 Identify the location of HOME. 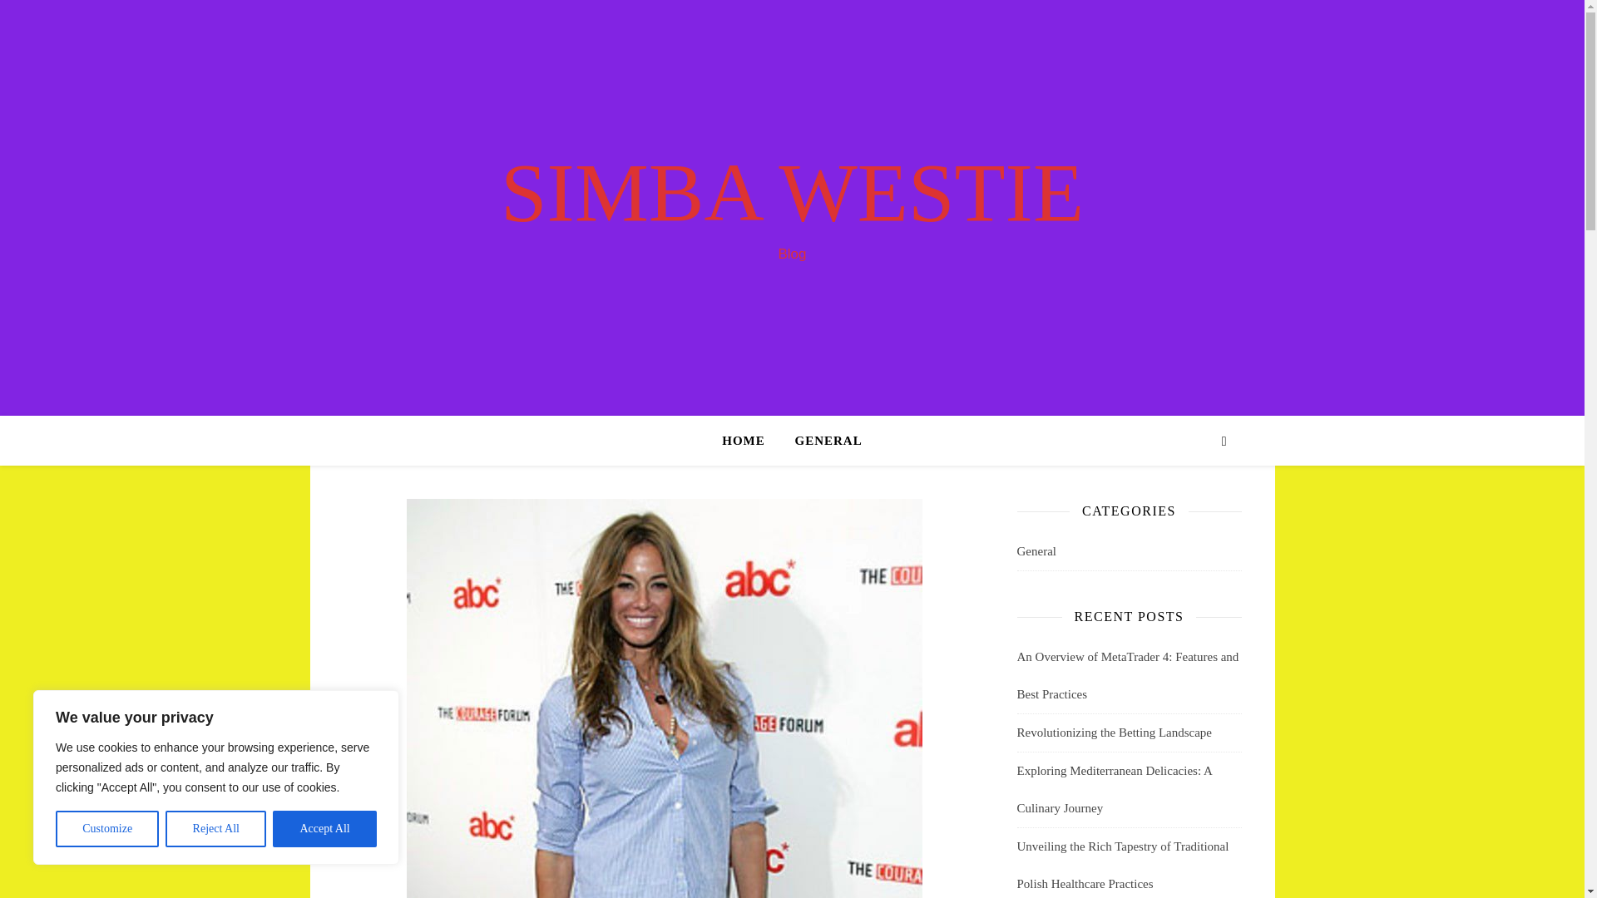
(750, 441).